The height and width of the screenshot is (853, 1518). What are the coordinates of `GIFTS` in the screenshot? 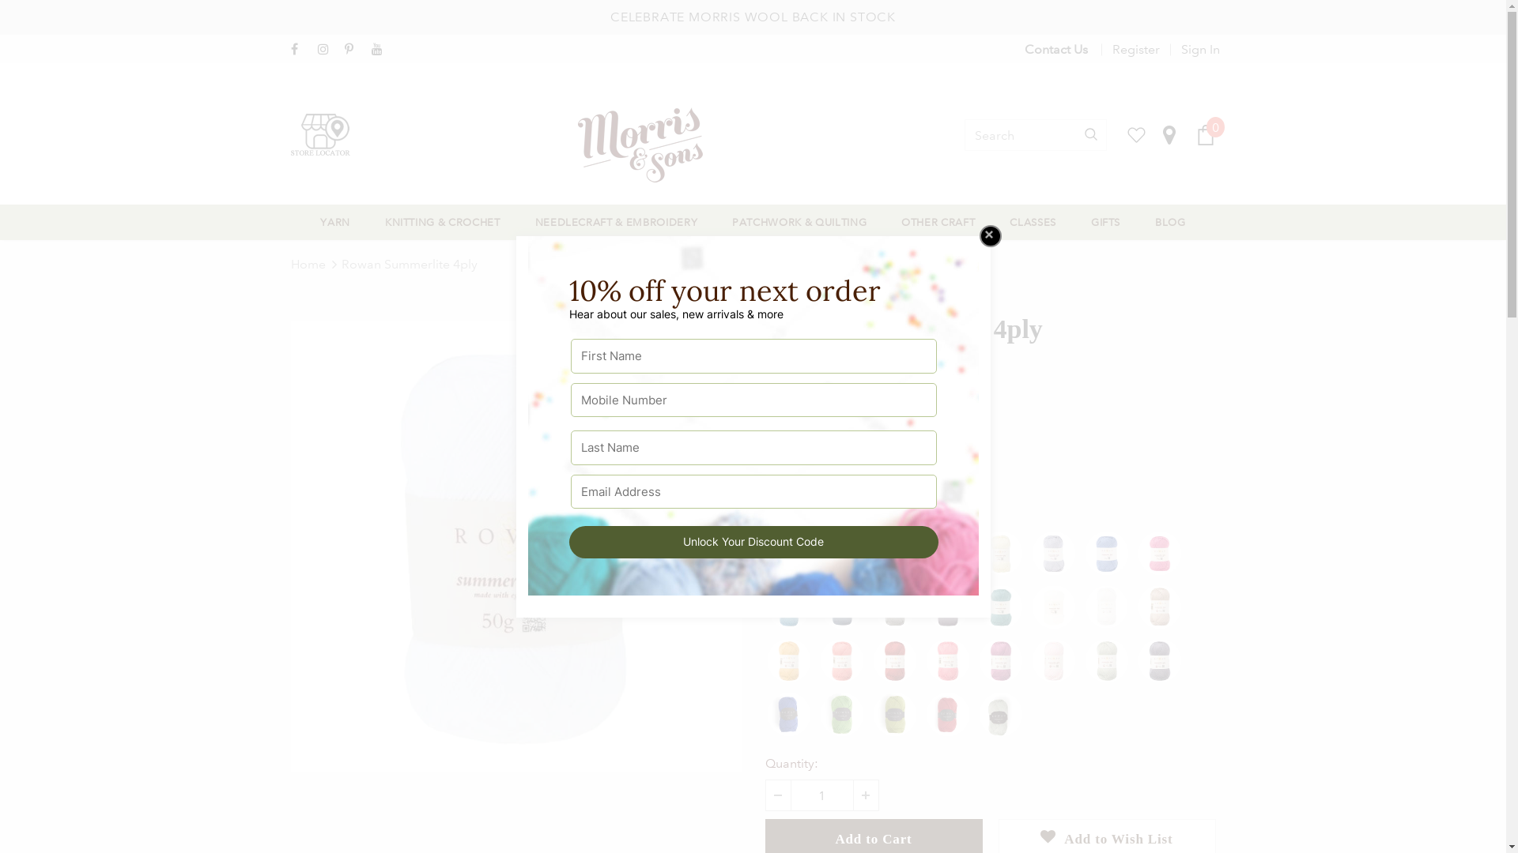 It's located at (1105, 223).